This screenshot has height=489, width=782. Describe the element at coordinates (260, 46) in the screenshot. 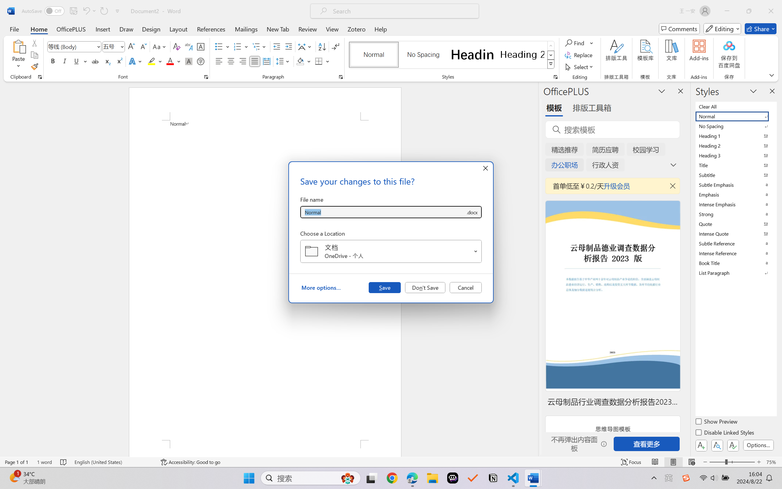

I see `Multilevel List` at that location.